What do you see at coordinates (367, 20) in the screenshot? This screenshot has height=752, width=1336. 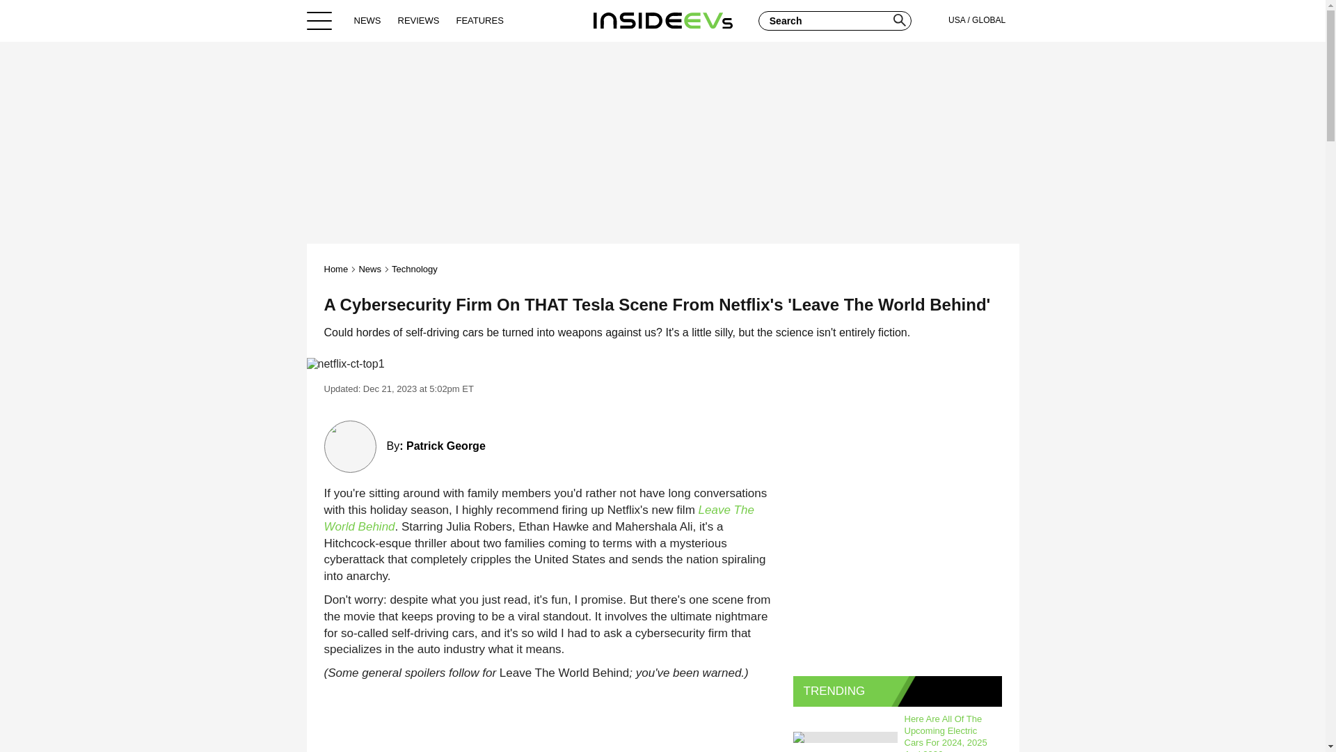 I see `NEWS` at bounding box center [367, 20].